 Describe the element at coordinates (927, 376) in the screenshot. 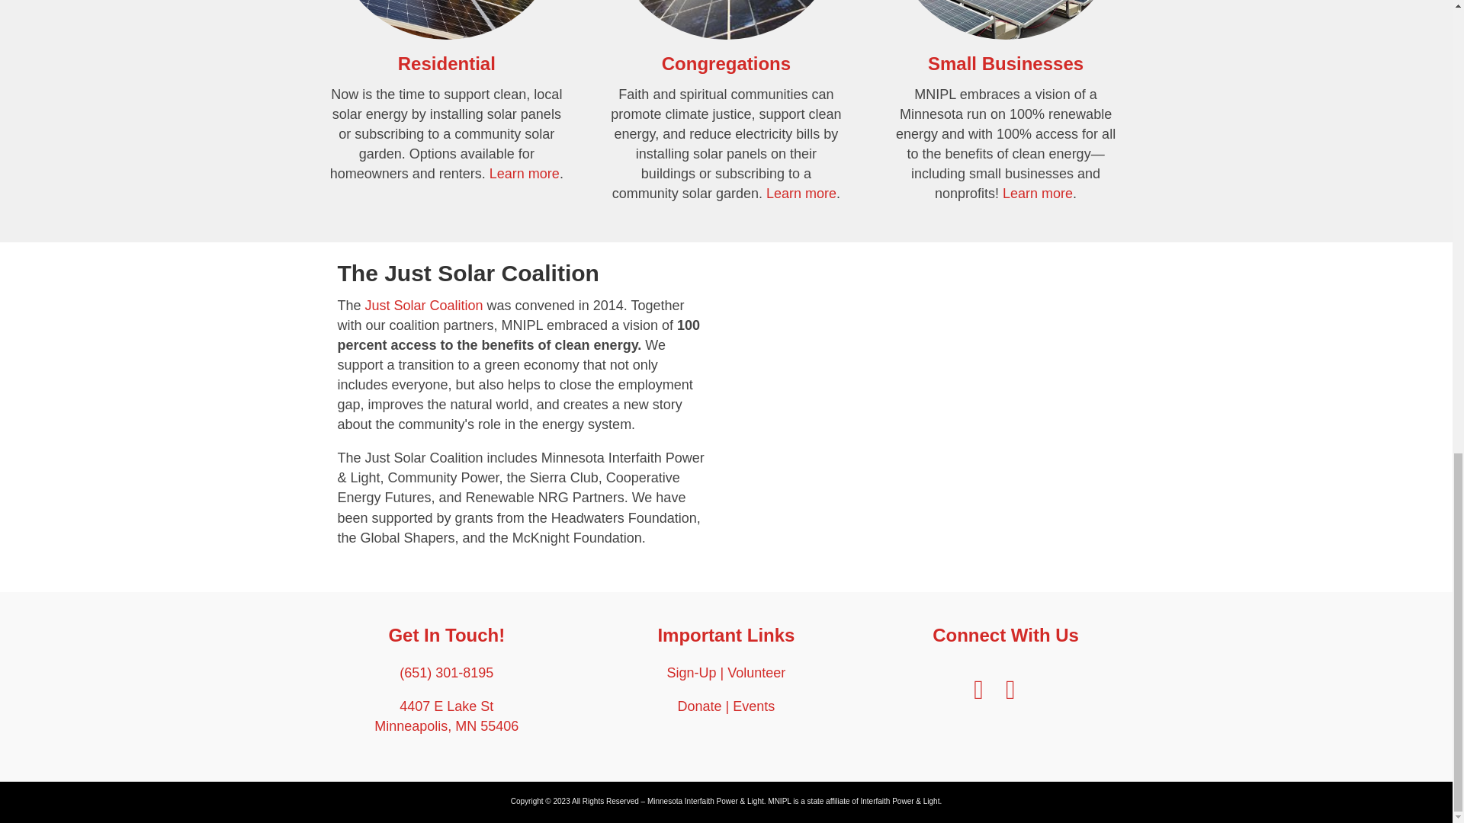

I see `Just Community Solar: A Story of Faith in Action!` at that location.